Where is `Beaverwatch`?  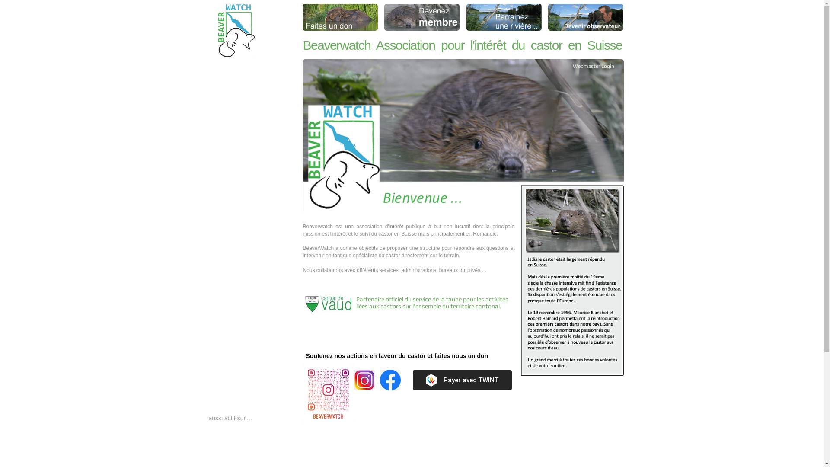 Beaverwatch is located at coordinates (504, 17).